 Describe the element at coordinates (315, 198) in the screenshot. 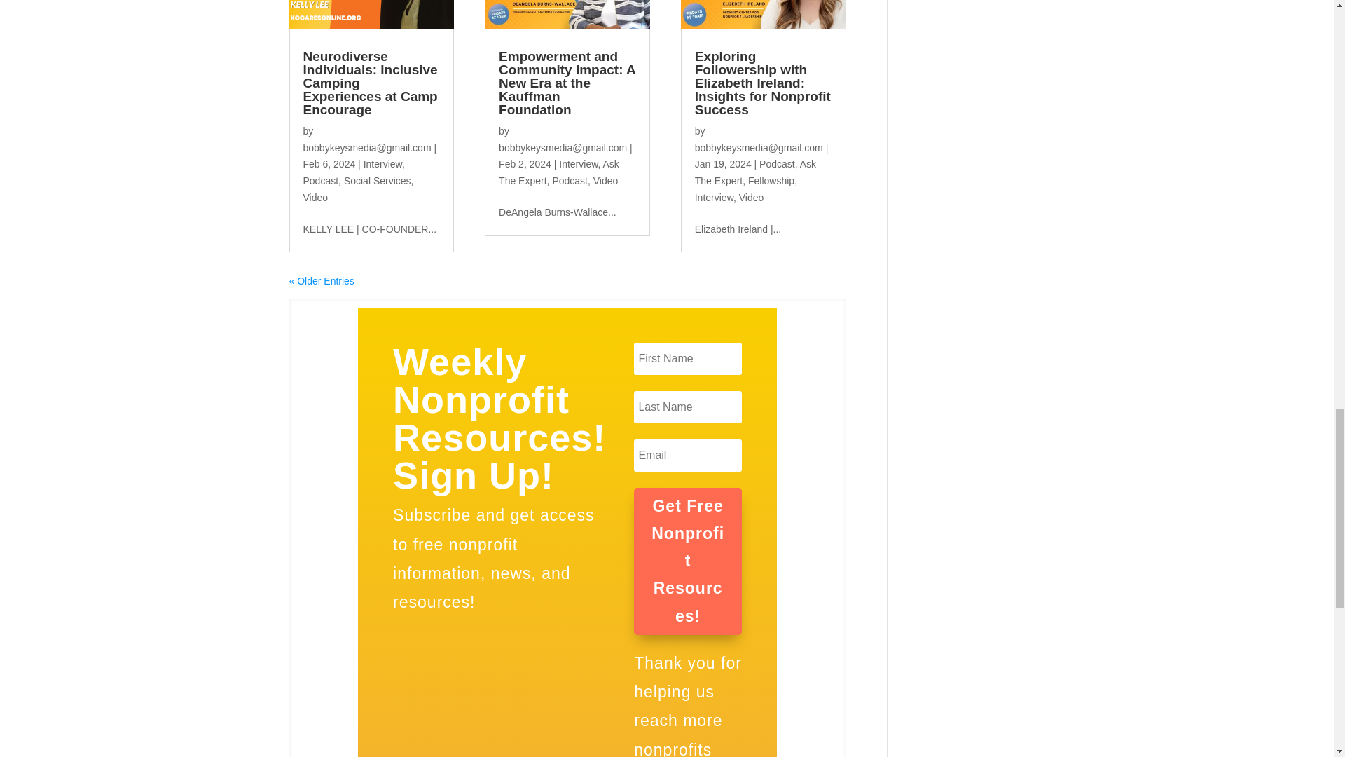

I see `Video` at that location.